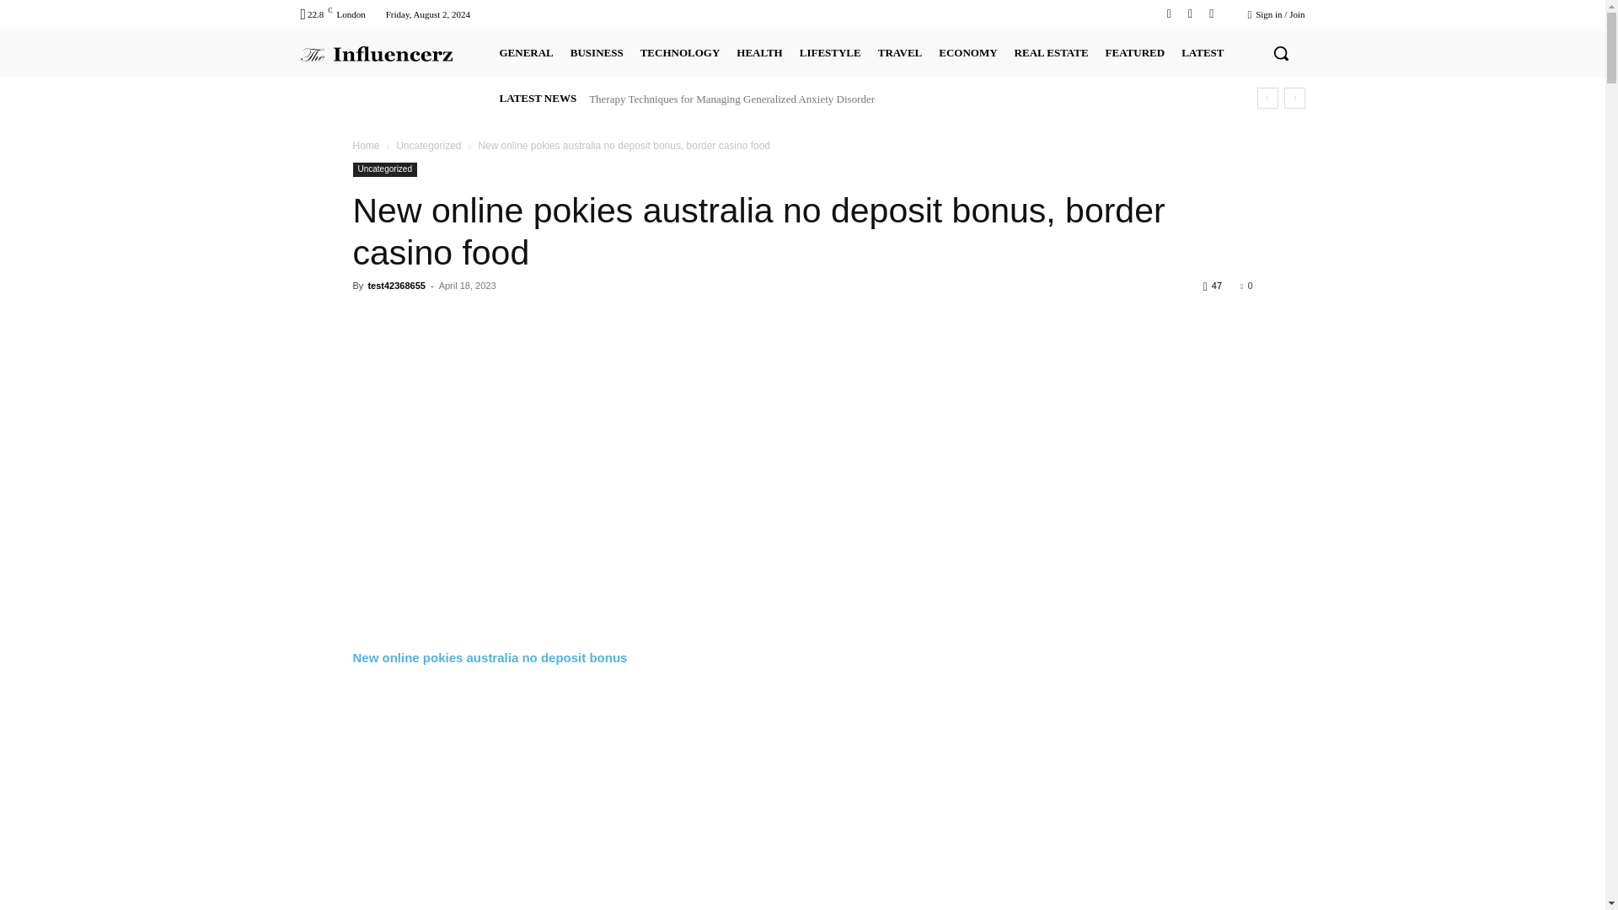  Describe the element at coordinates (1168, 13) in the screenshot. I see `Facebook` at that location.